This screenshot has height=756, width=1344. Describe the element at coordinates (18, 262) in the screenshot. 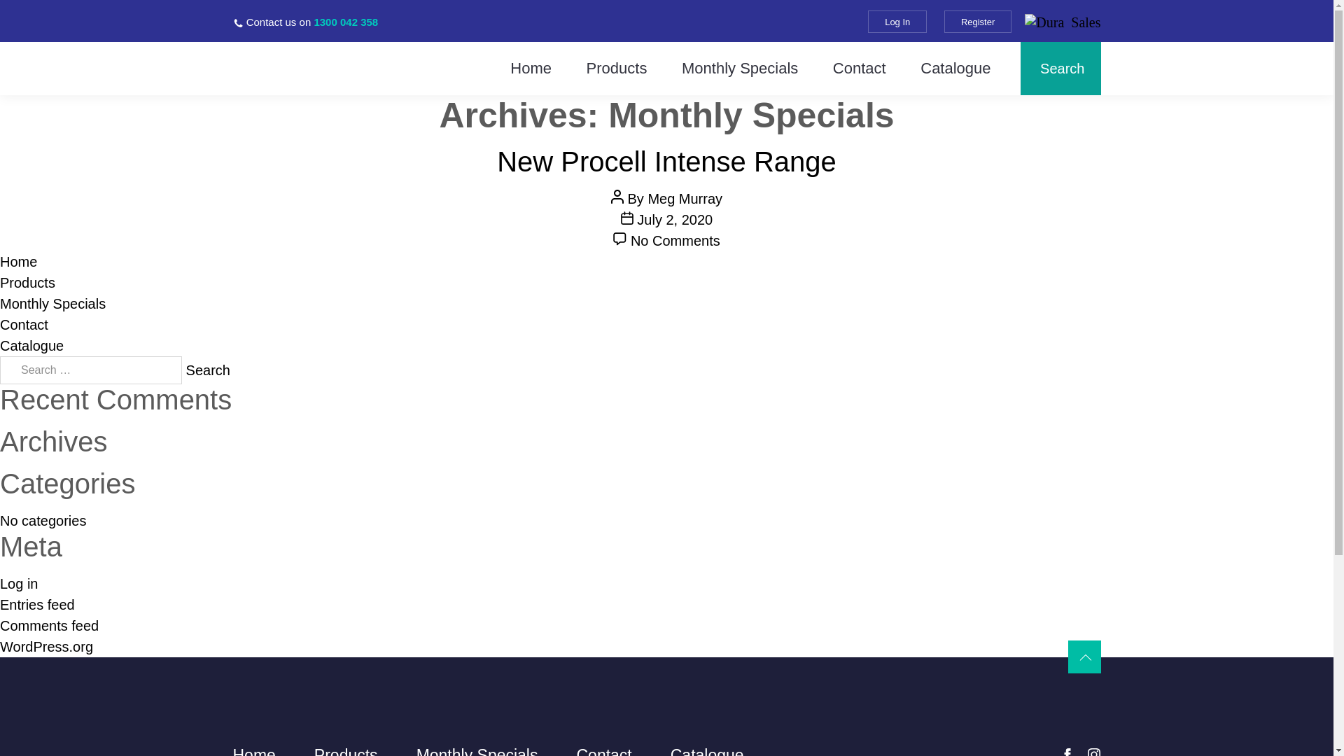

I see `Home` at that location.